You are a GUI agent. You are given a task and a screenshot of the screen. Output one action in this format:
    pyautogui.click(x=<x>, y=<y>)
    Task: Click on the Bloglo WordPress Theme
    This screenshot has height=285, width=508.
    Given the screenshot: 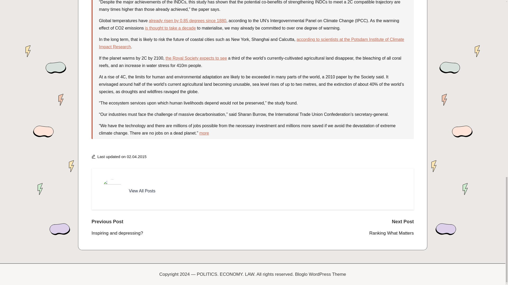 What is the action you would take?
    pyautogui.click(x=320, y=274)
    